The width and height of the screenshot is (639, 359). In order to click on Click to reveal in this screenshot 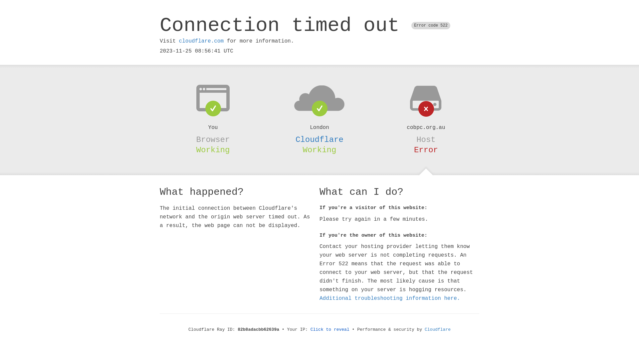, I will do `click(330, 330)`.